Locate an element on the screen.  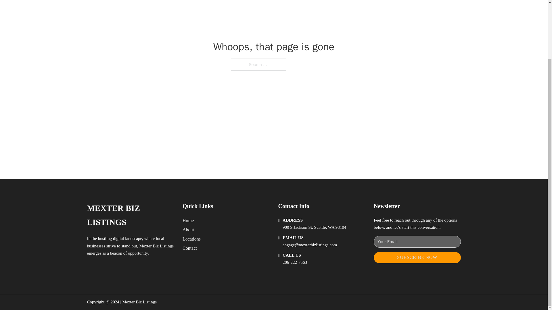
MEXTER BIZ LISTINGS is located at coordinates (130, 215).